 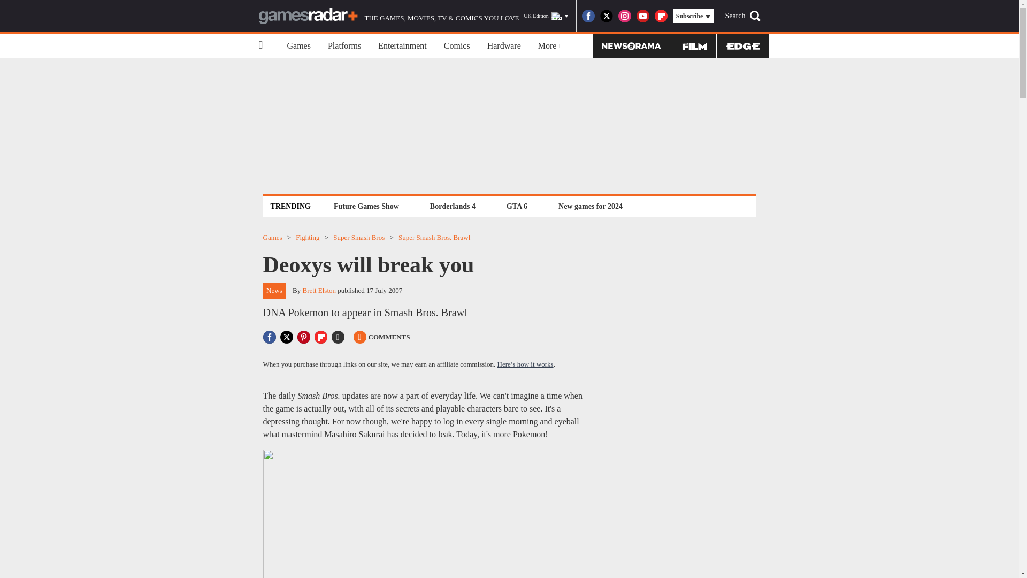 I want to click on UK Edition, so click(x=546, y=16).